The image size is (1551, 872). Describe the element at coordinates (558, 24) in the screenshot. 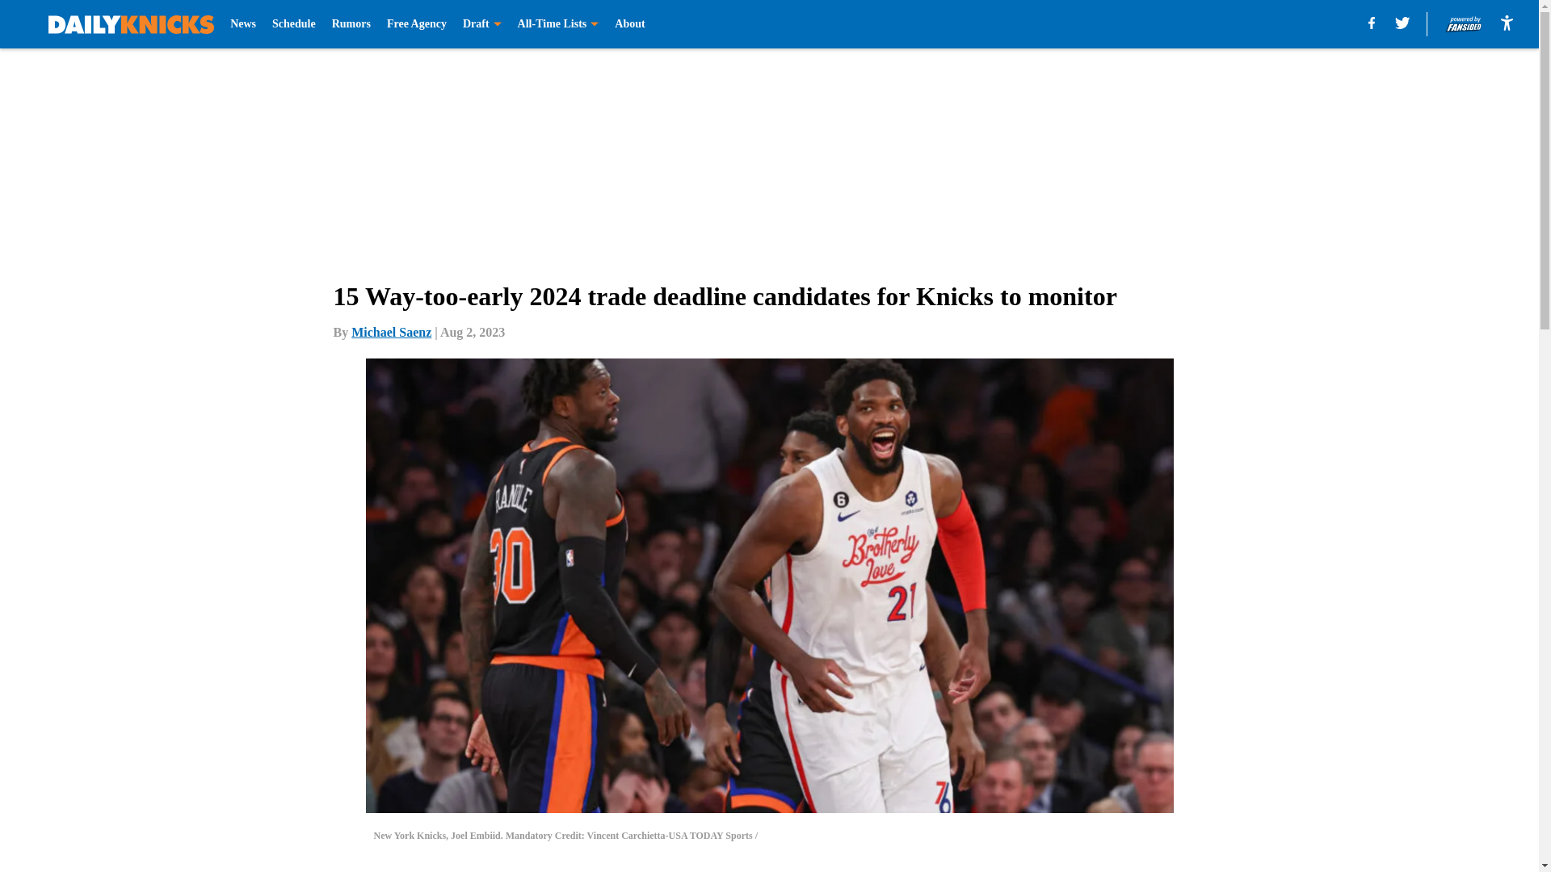

I see `All-Time Lists` at that location.